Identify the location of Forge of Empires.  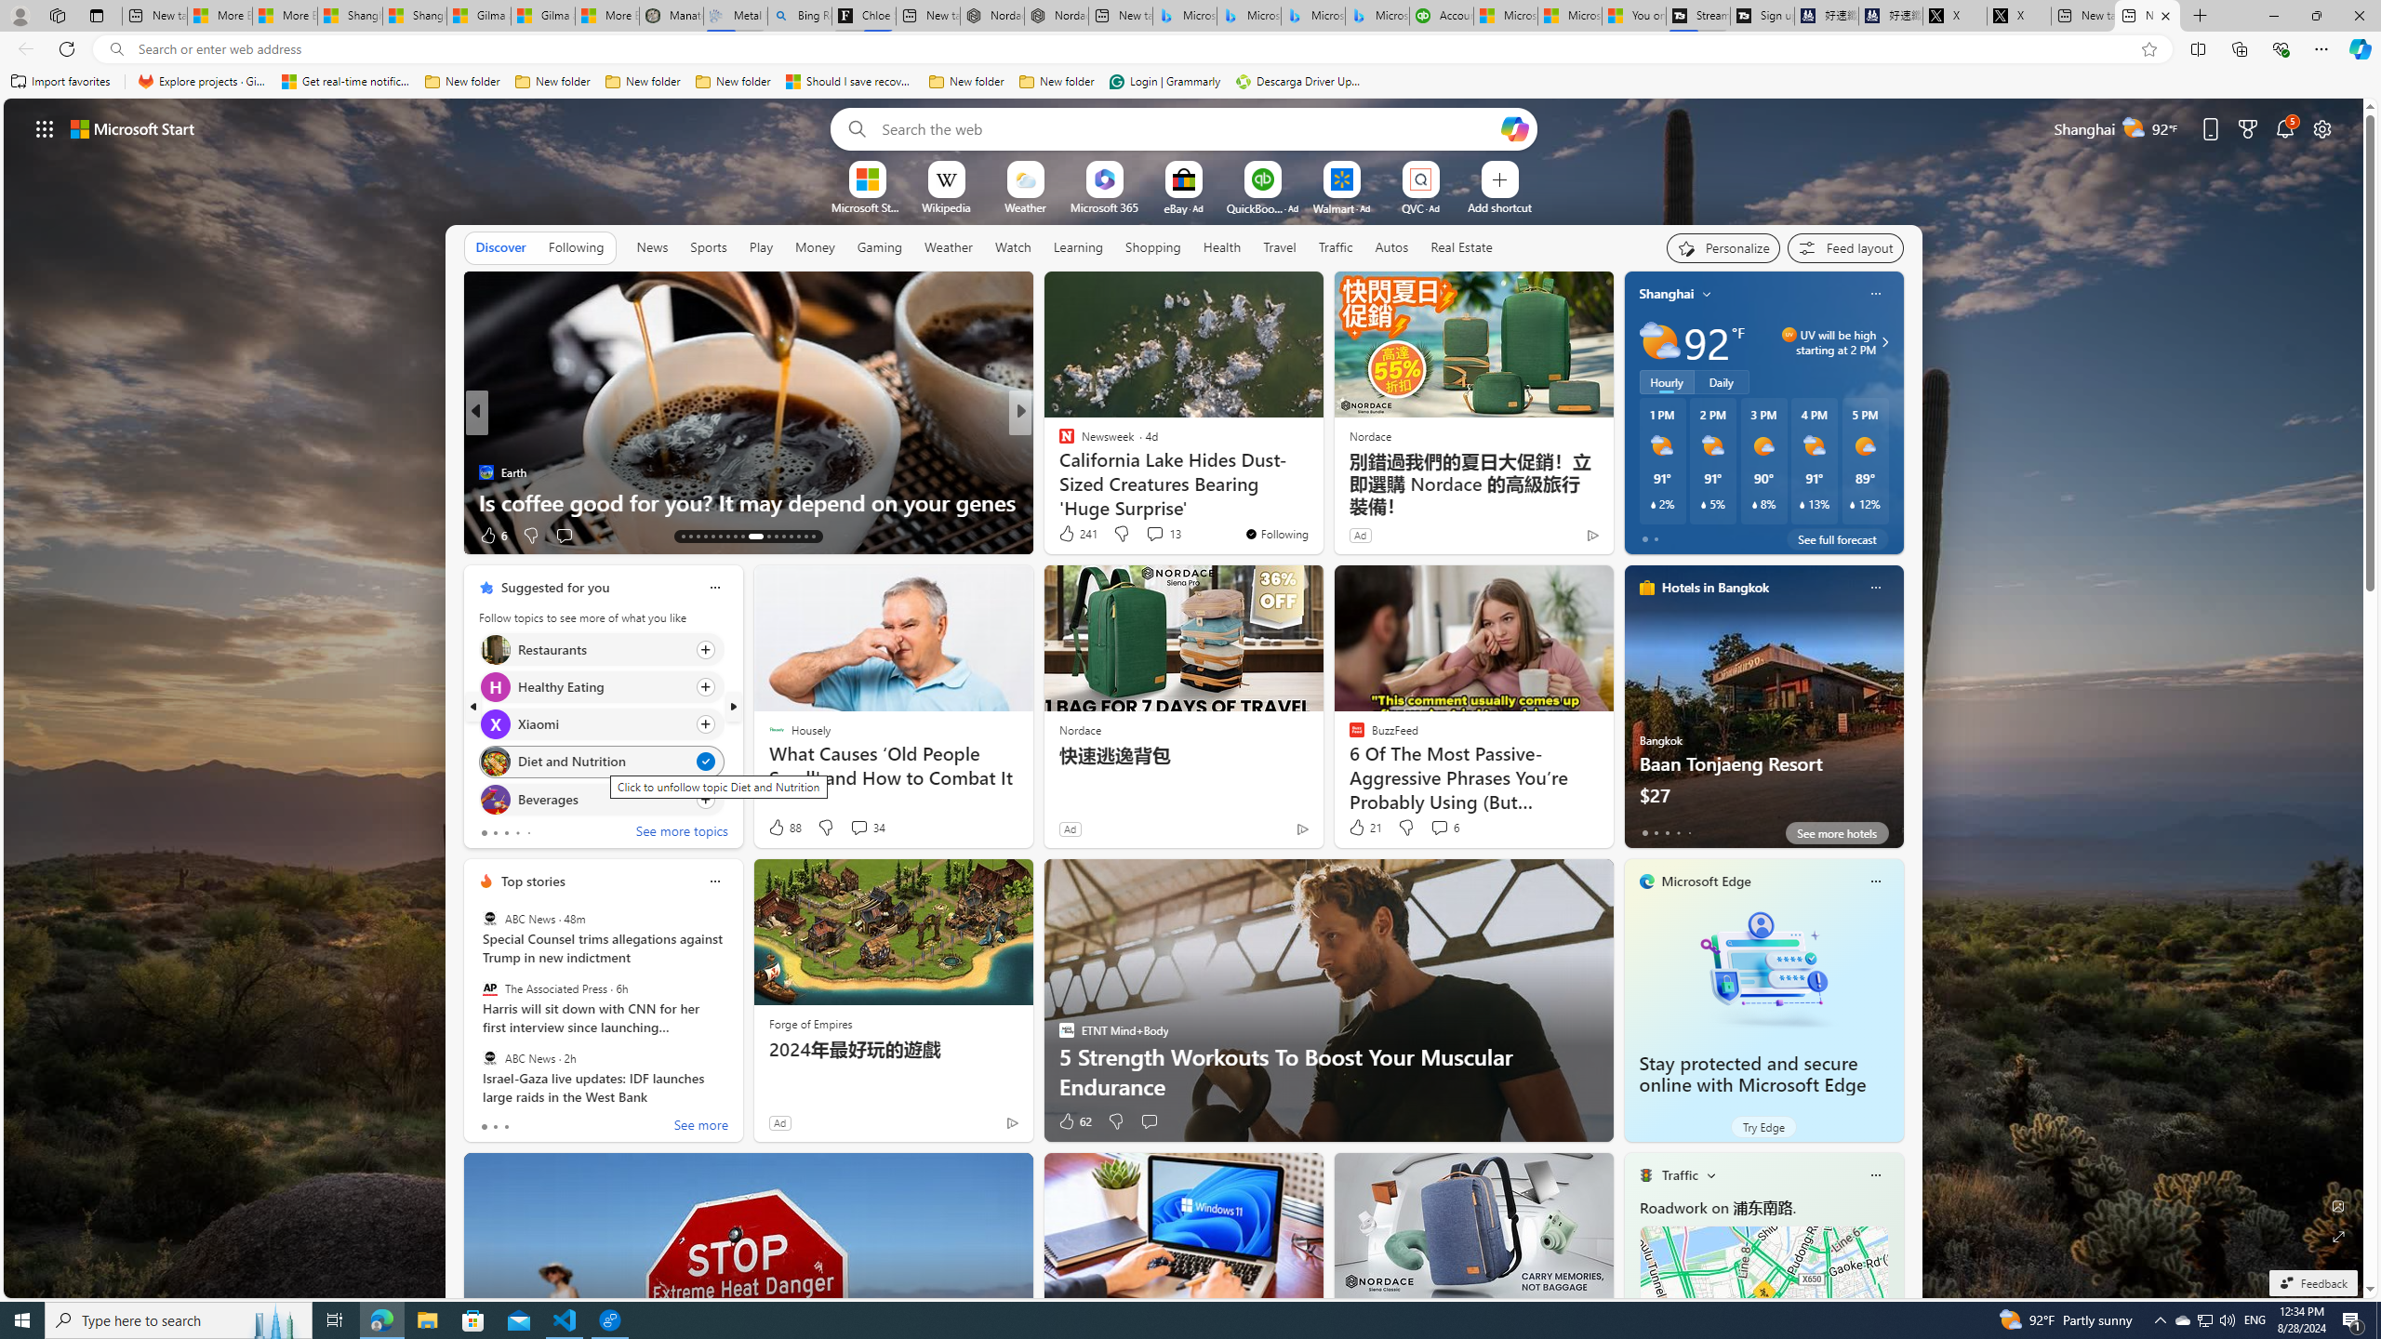
(810, 1023).